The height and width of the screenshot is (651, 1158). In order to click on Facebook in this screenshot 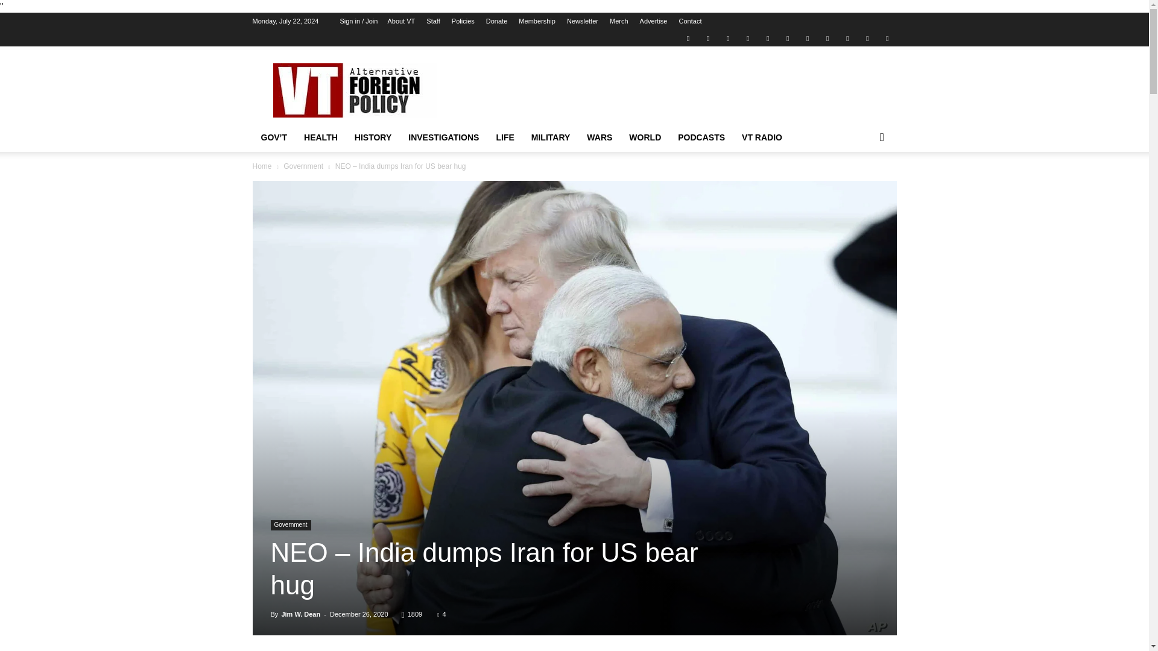, I will do `click(708, 37)`.